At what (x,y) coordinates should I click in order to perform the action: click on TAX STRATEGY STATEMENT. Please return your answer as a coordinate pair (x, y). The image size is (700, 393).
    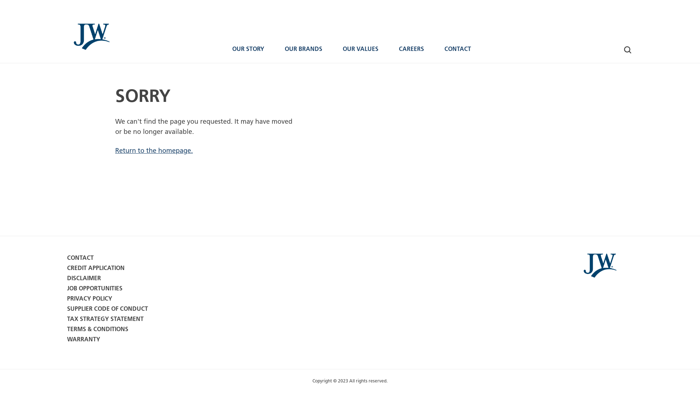
    Looking at the image, I should click on (105, 319).